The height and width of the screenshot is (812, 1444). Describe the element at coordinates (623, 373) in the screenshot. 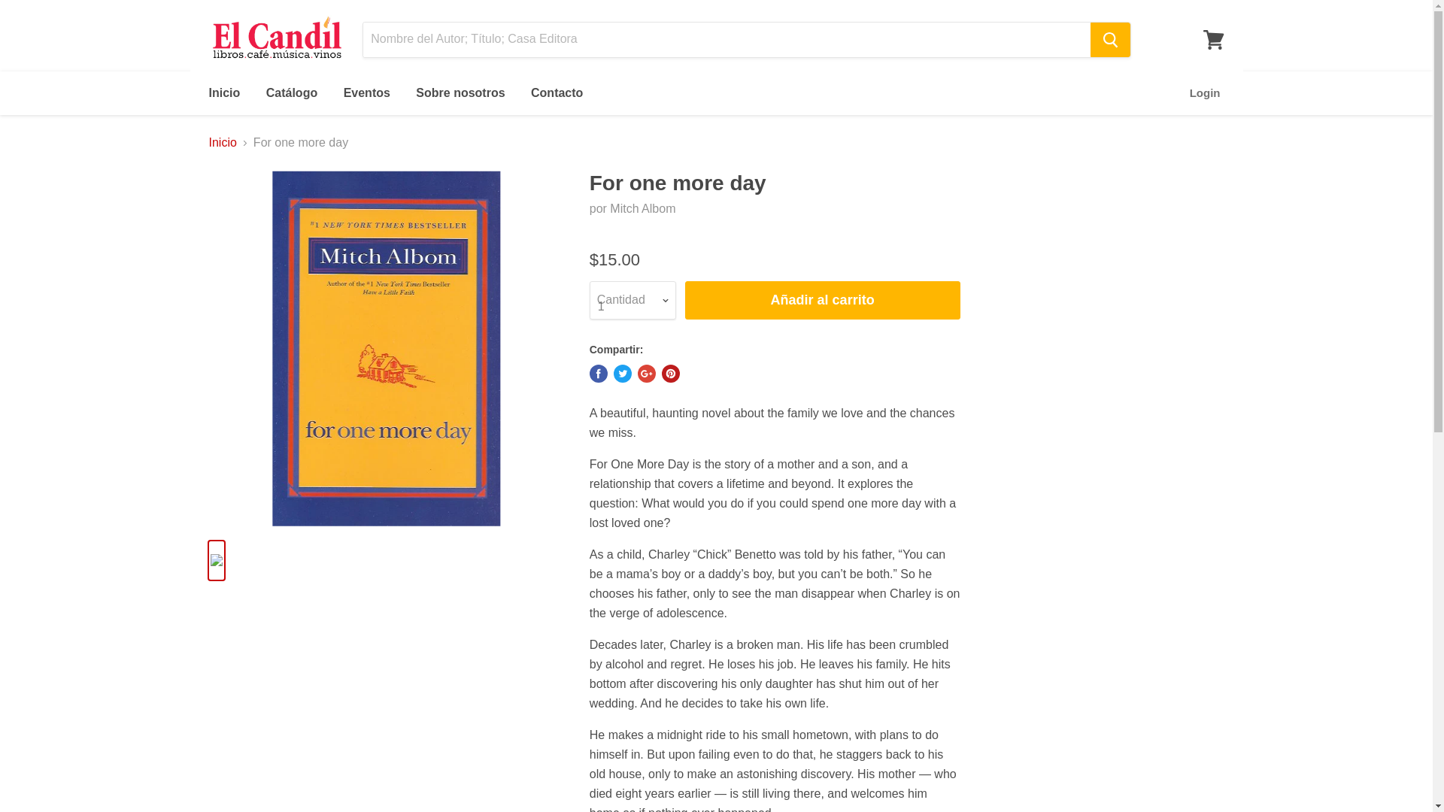

I see `Tuitear en Twitter` at that location.